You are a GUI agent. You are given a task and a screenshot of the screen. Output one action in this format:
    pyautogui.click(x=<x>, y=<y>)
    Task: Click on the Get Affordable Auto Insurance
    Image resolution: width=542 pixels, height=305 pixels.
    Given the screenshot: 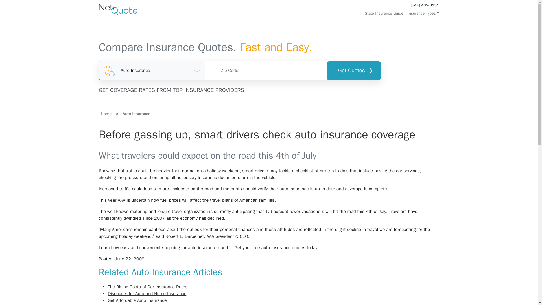 What is the action you would take?
    pyautogui.click(x=137, y=300)
    